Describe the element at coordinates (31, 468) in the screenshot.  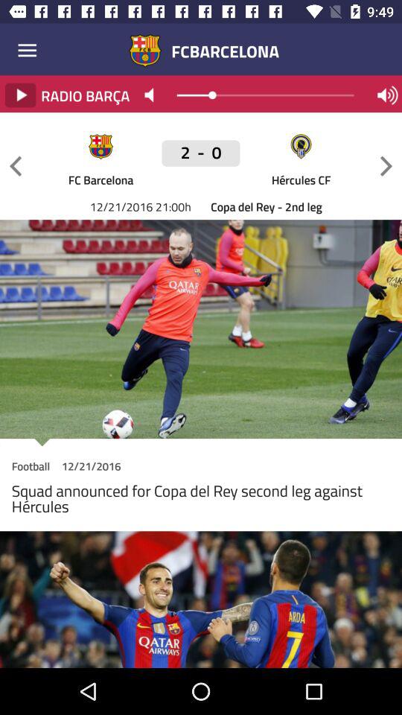
I see `turn on football item` at that location.